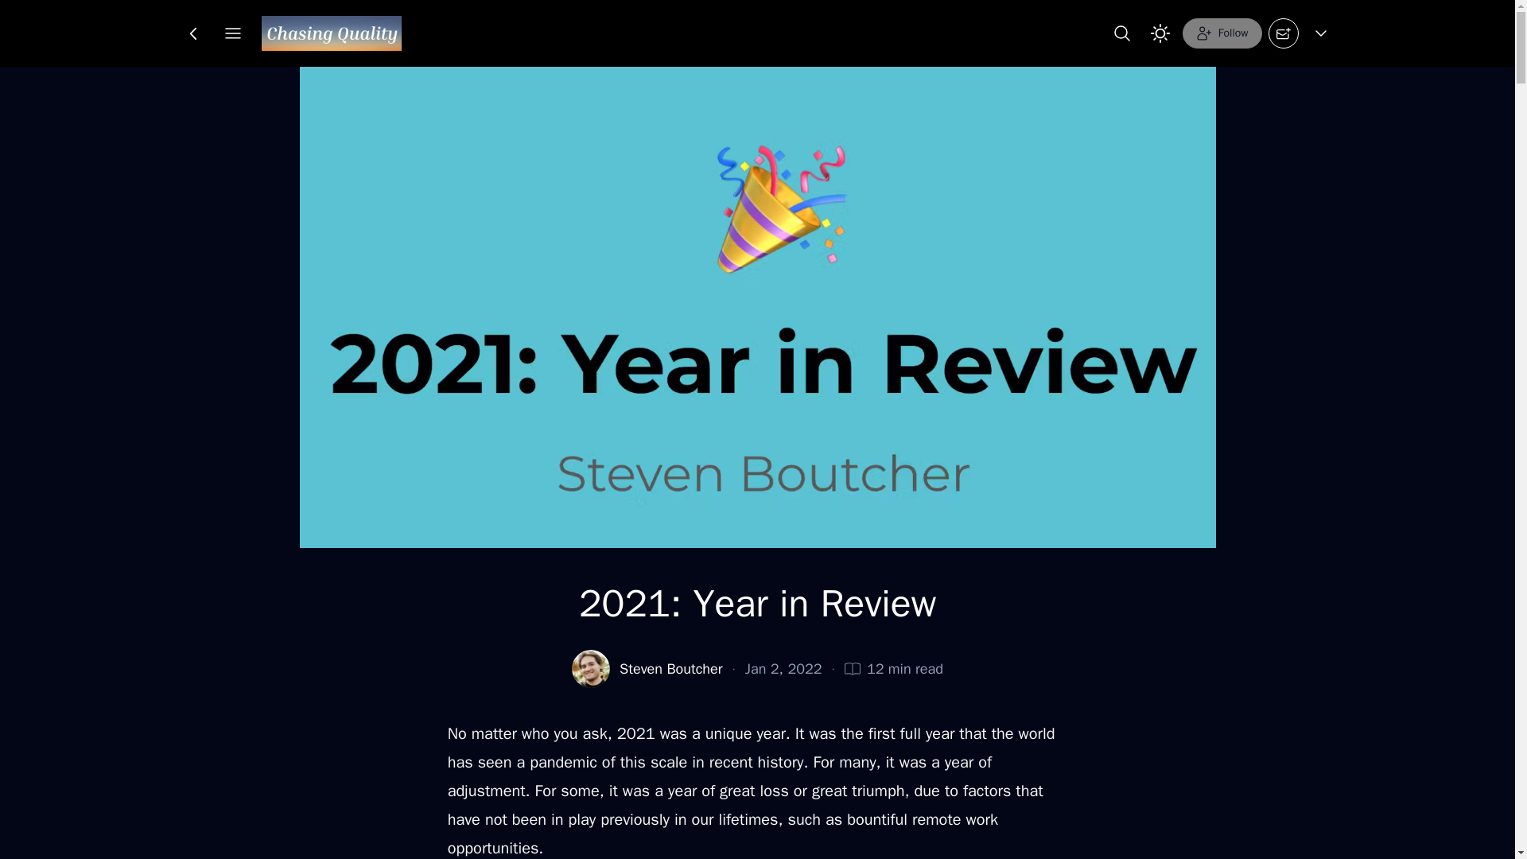 The width and height of the screenshot is (1527, 859). What do you see at coordinates (783, 669) in the screenshot?
I see `Jan 2, 2022` at bounding box center [783, 669].